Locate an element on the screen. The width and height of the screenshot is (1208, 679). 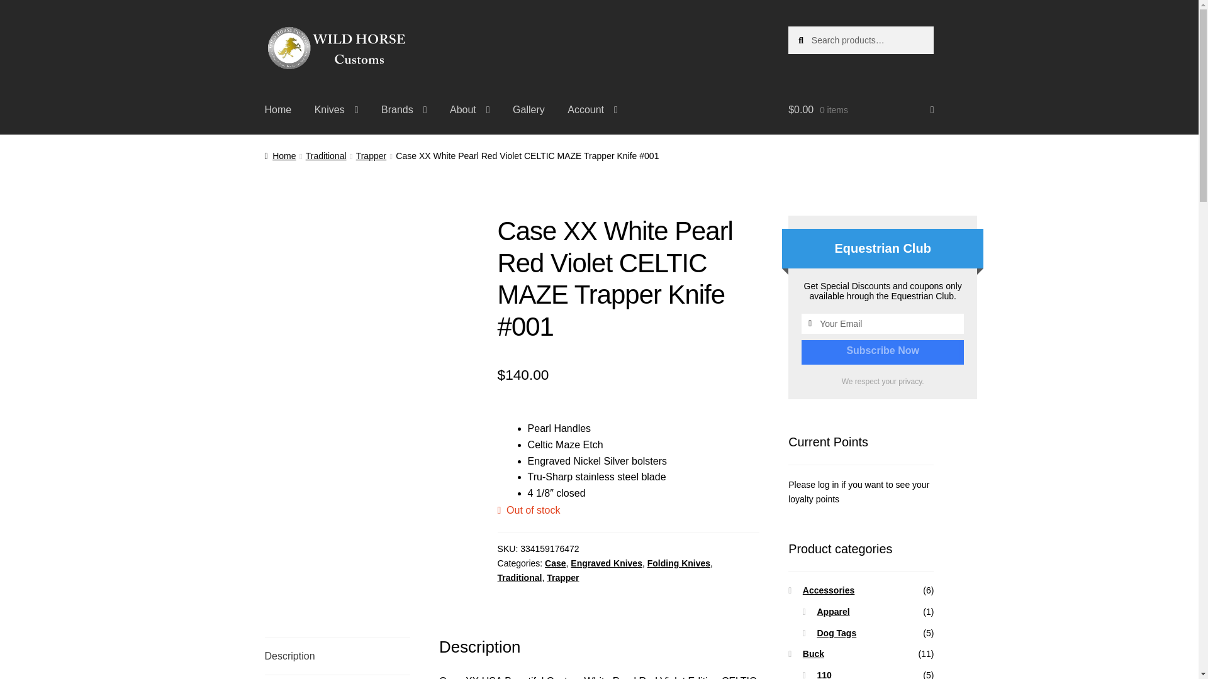
Knives is located at coordinates (336, 109).